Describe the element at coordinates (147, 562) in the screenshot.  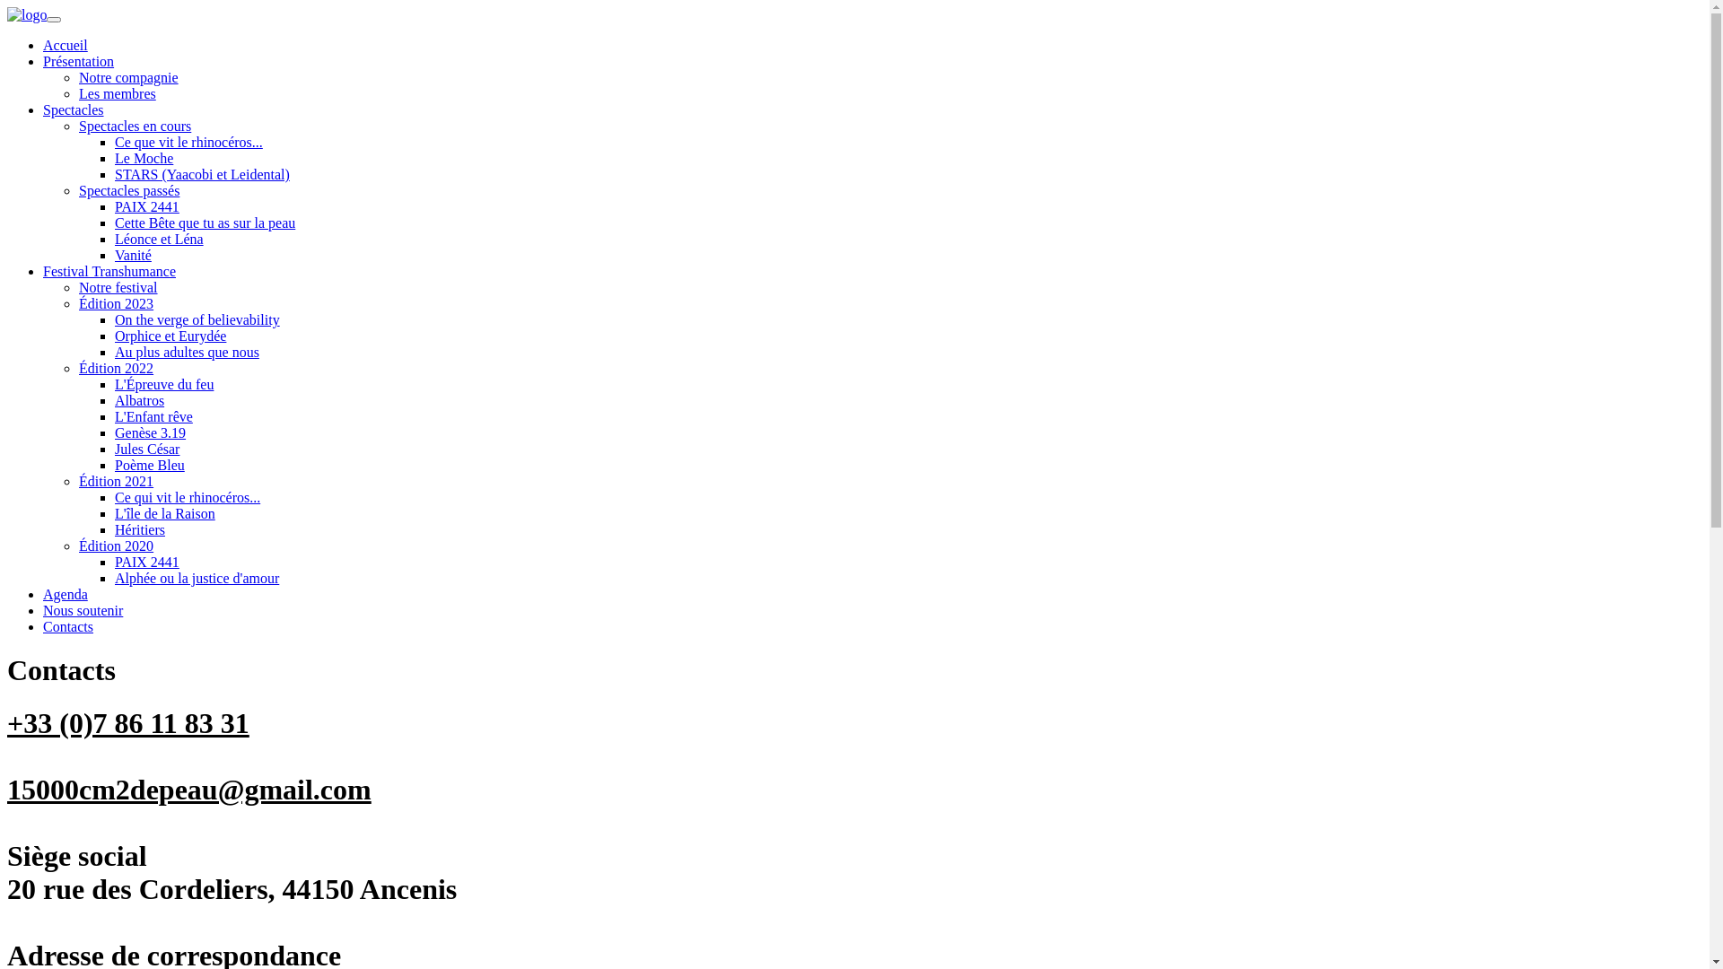
I see `PAIX 2441` at that location.